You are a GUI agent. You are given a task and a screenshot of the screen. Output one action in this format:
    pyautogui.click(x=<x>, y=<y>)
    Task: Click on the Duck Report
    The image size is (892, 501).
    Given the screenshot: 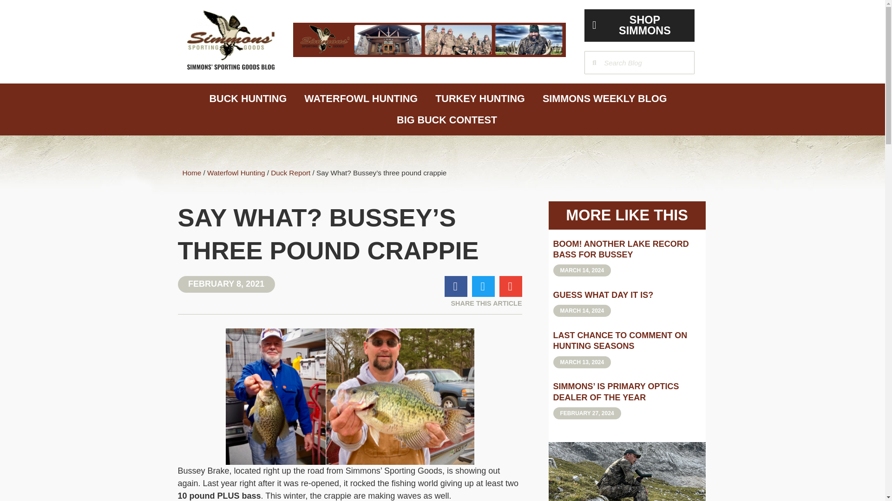 What is the action you would take?
    pyautogui.click(x=291, y=173)
    